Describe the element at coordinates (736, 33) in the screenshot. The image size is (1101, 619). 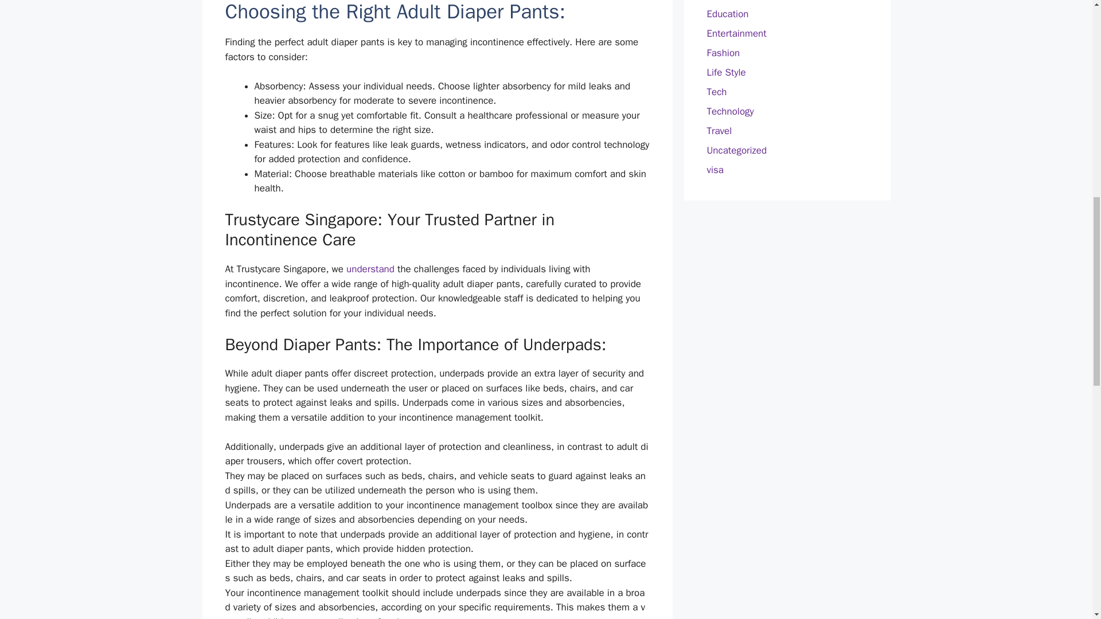
I see `Entertainment` at that location.